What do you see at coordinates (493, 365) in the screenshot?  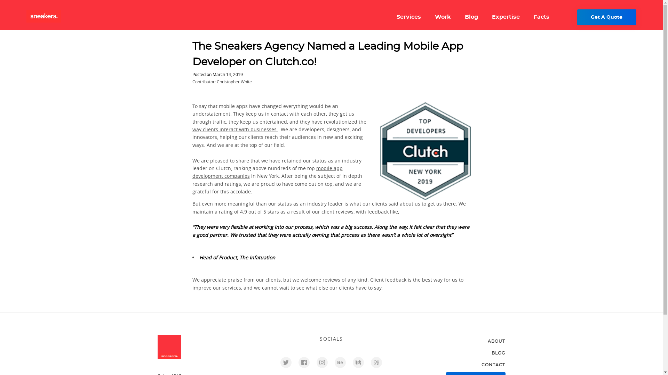 I see `CONTACT` at bounding box center [493, 365].